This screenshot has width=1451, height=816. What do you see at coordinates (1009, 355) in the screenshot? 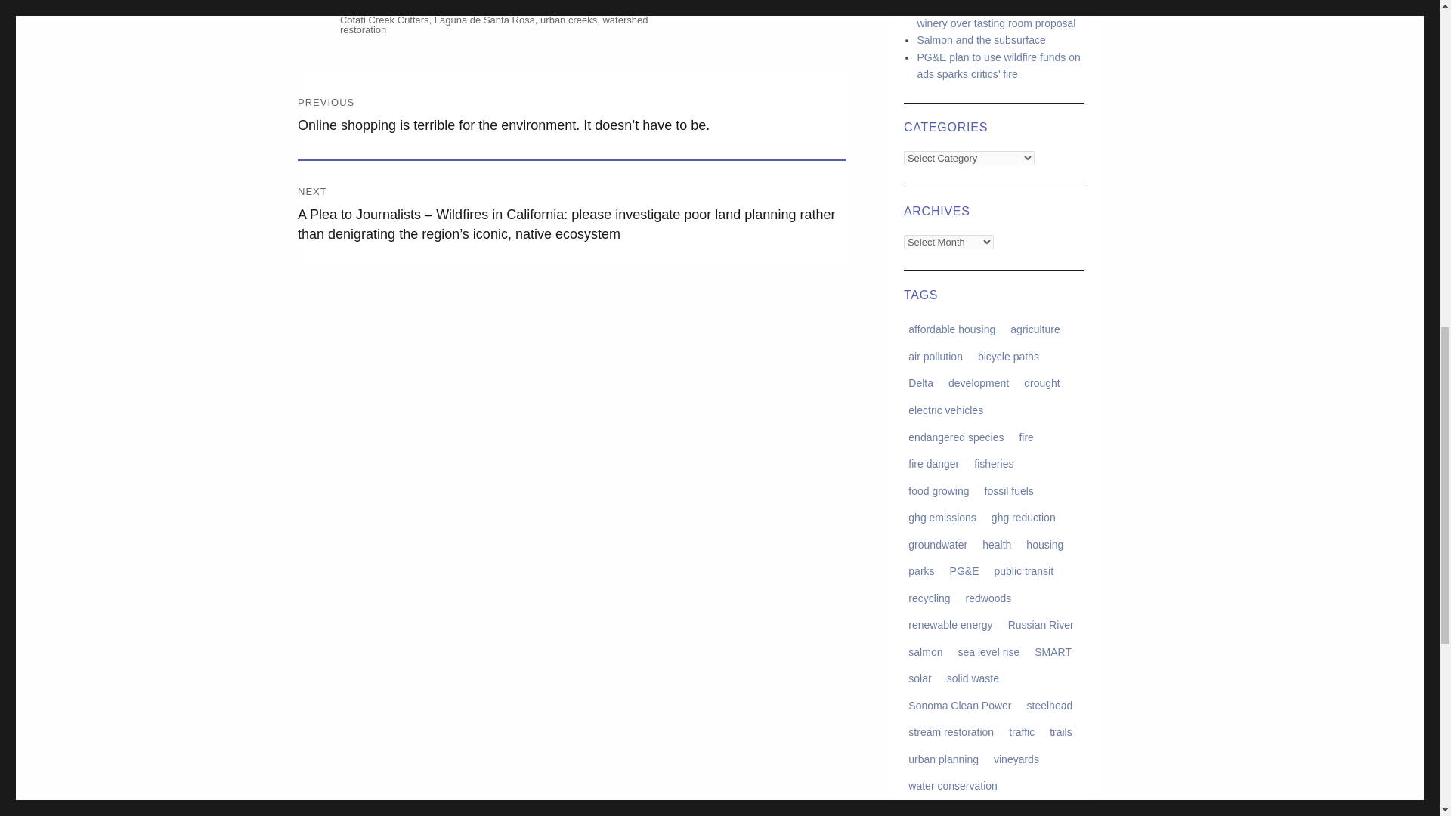
I see `bicycle paths` at bounding box center [1009, 355].